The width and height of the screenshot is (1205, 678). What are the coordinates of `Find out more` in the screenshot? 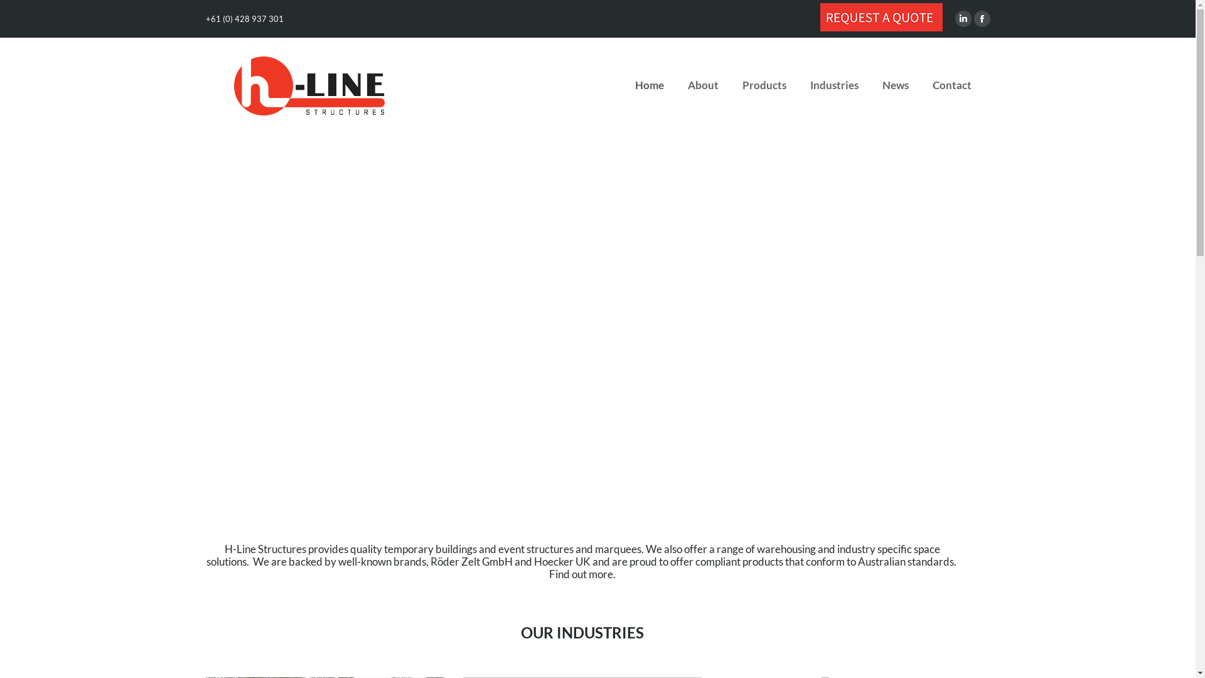 It's located at (581, 574).